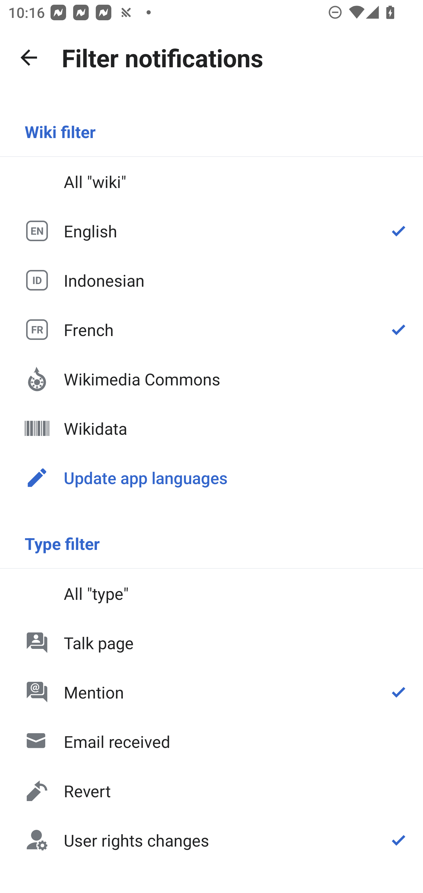 The height and width of the screenshot is (893, 423). I want to click on All "type", so click(211, 593).